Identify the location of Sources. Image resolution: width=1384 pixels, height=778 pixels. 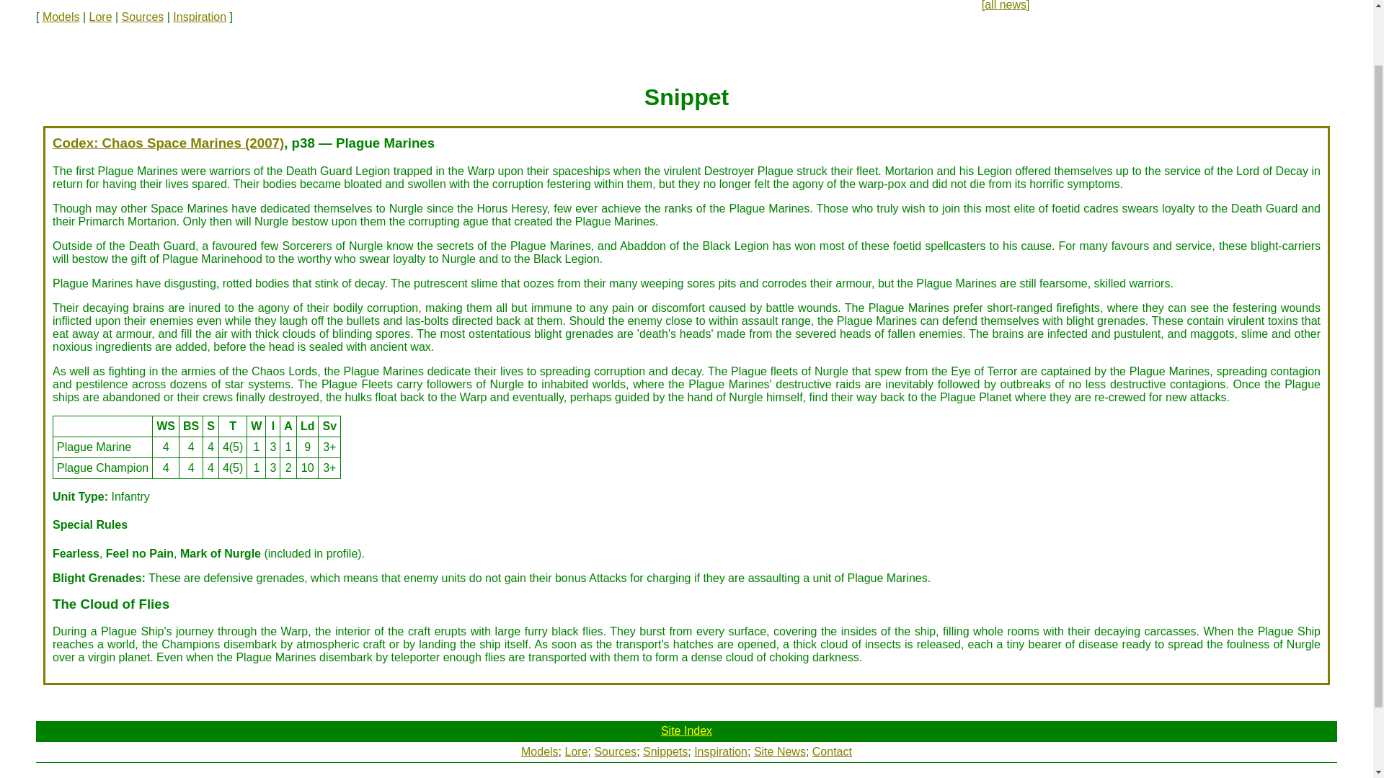
(143, 17).